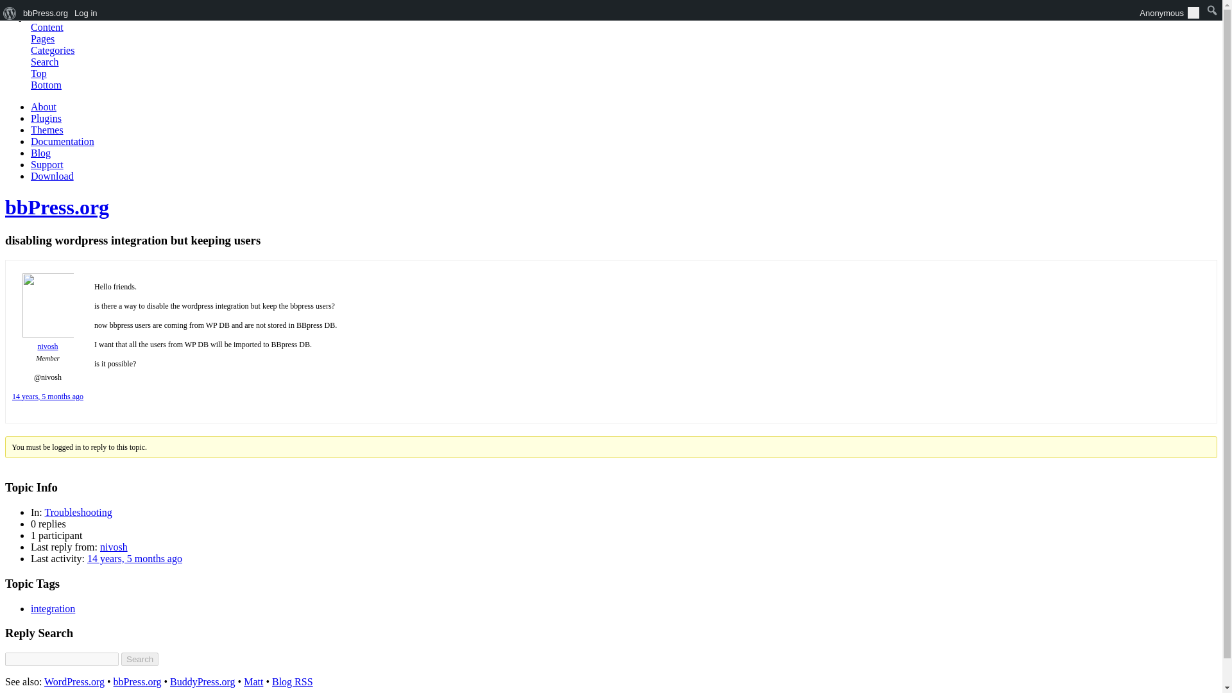 The image size is (1232, 693). What do you see at coordinates (44, 107) in the screenshot?
I see `About` at bounding box center [44, 107].